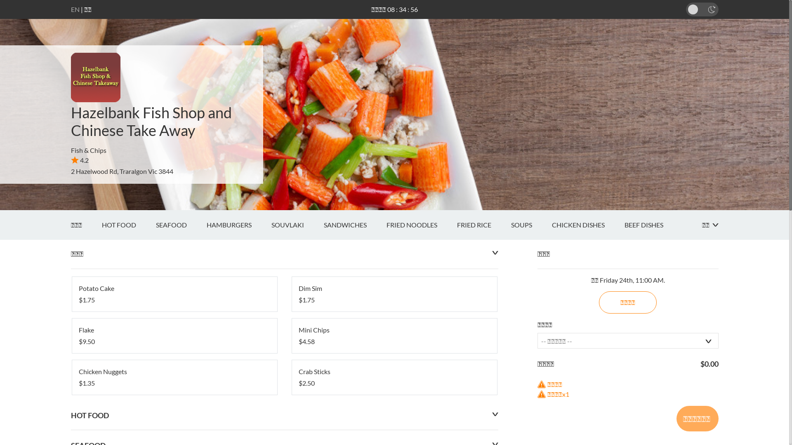 The width and height of the screenshot is (792, 445). What do you see at coordinates (588, 225) in the screenshot?
I see `CHICKEN DISHES` at bounding box center [588, 225].